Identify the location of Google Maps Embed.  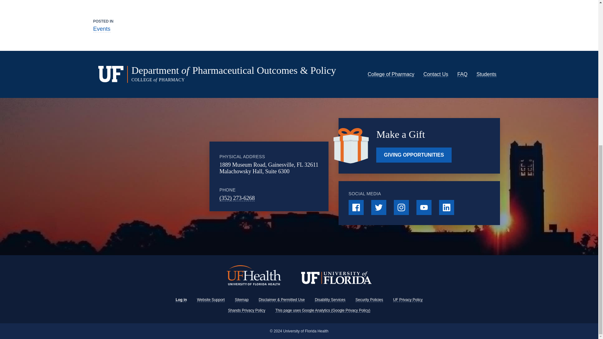
(173, 176).